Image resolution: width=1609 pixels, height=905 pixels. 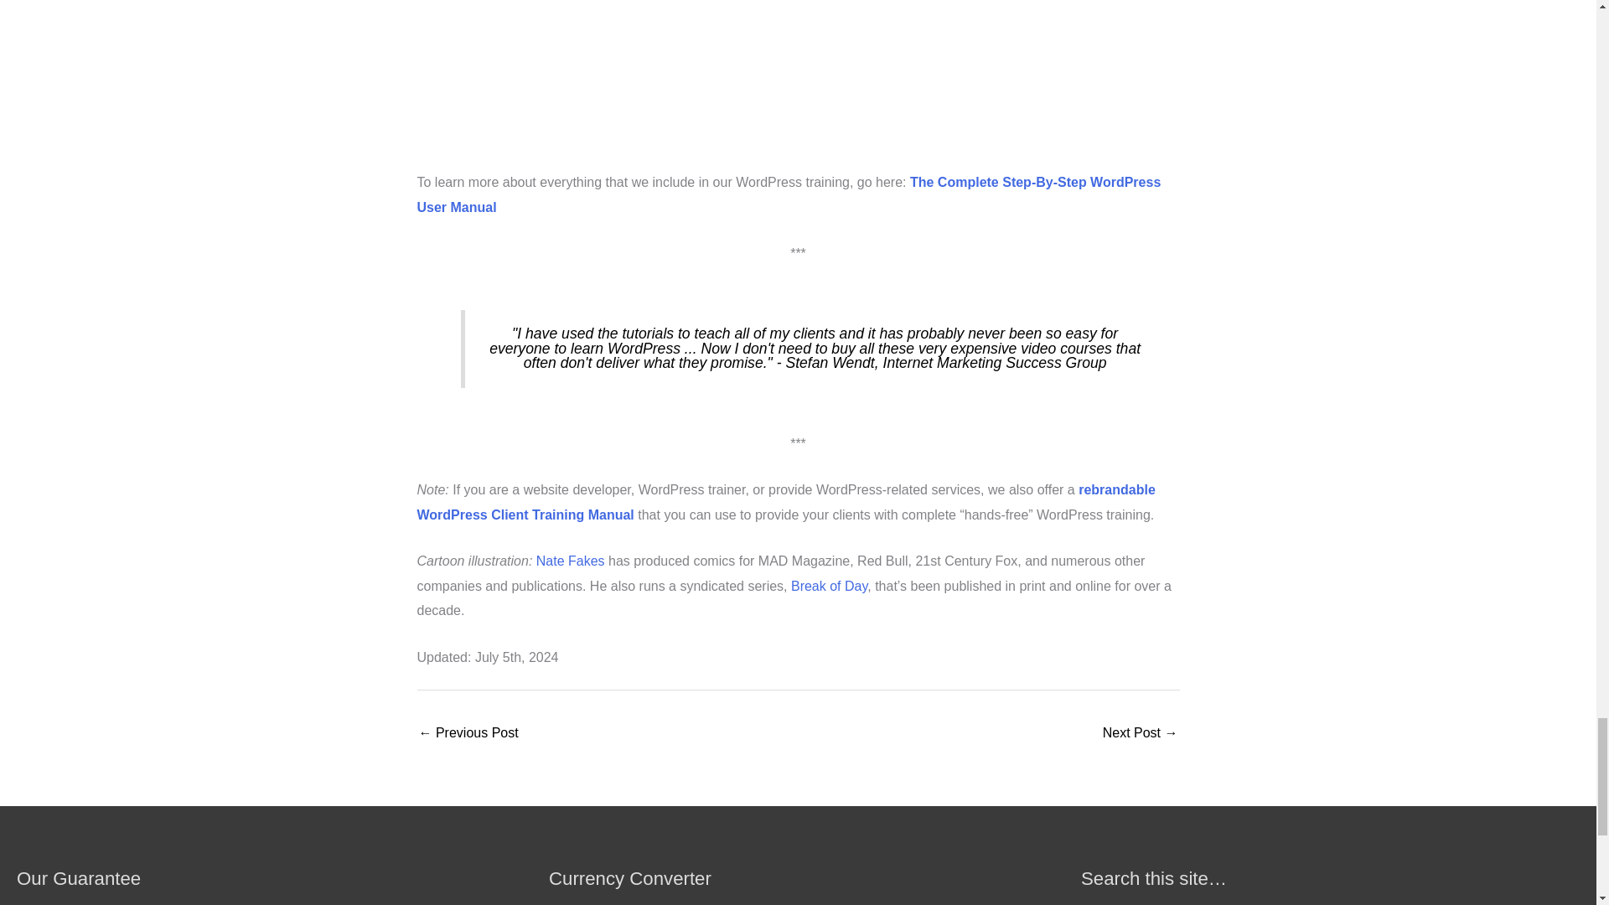 I want to click on Search, so click(x=1560, y=897).